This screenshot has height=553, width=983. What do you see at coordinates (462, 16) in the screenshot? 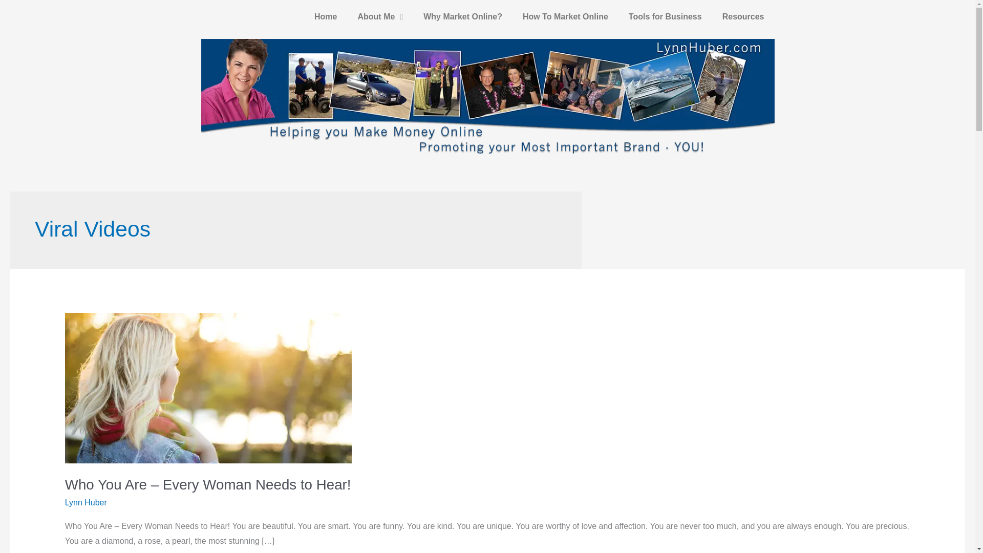
I see `Why Market Online?` at bounding box center [462, 16].